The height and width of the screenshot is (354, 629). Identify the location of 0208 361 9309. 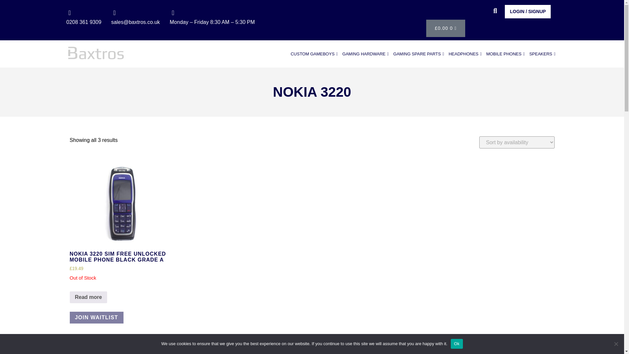
(84, 22).